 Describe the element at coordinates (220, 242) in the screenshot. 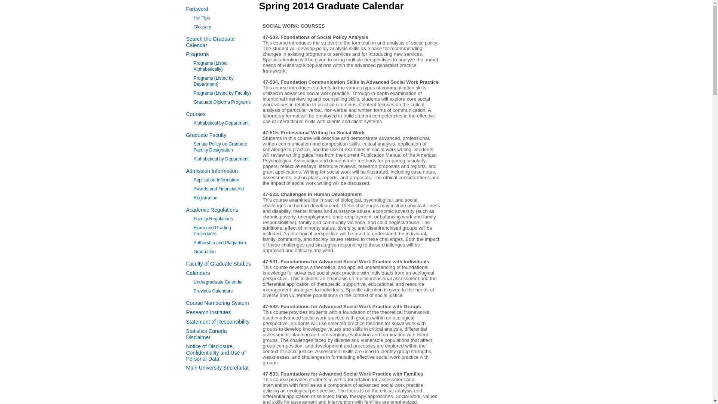

I see `Authorship and Plagiarism` at that location.